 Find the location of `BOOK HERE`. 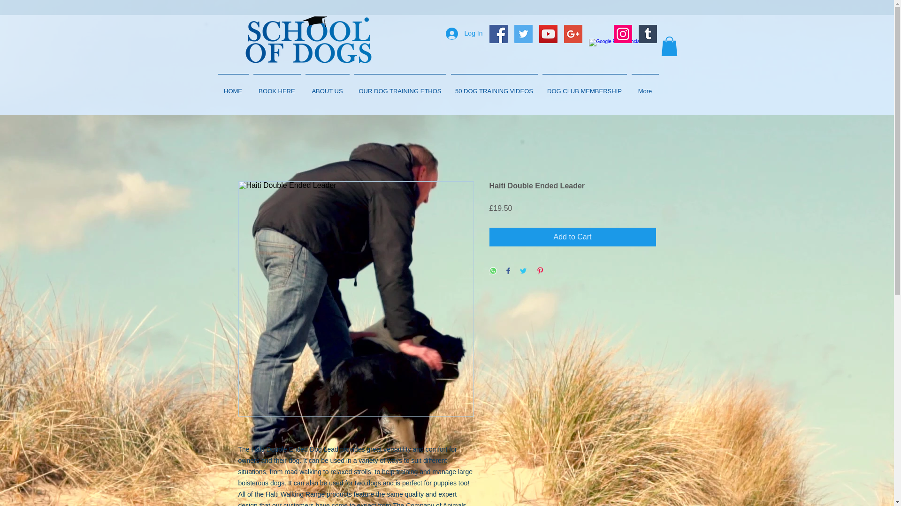

BOOK HERE is located at coordinates (276, 86).